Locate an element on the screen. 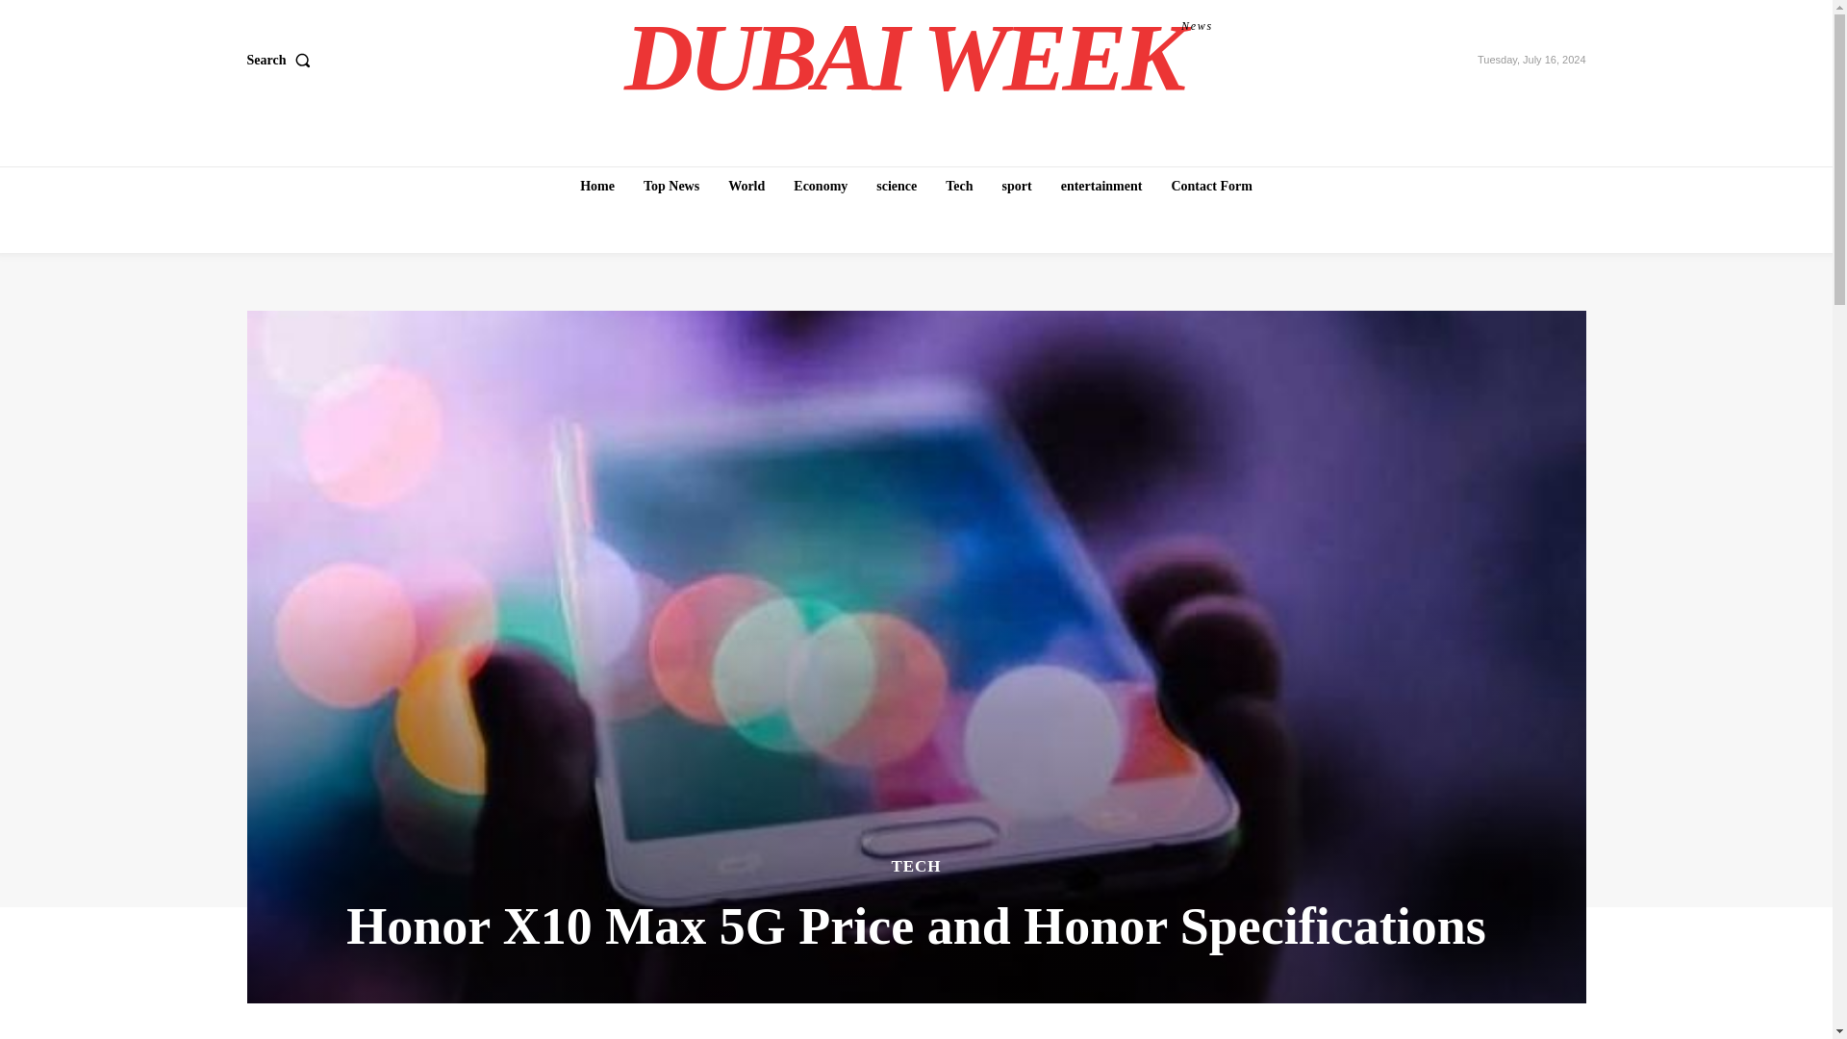  World is located at coordinates (919, 58).